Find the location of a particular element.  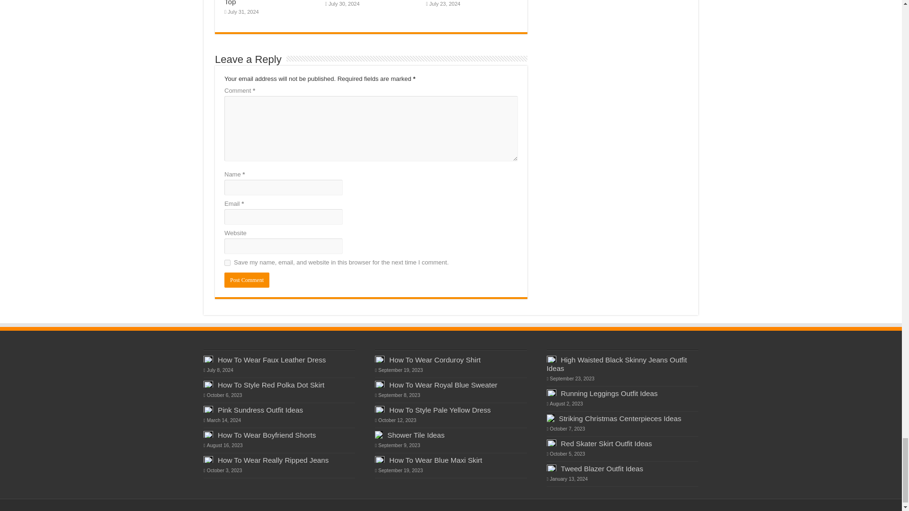

yes is located at coordinates (227, 262).